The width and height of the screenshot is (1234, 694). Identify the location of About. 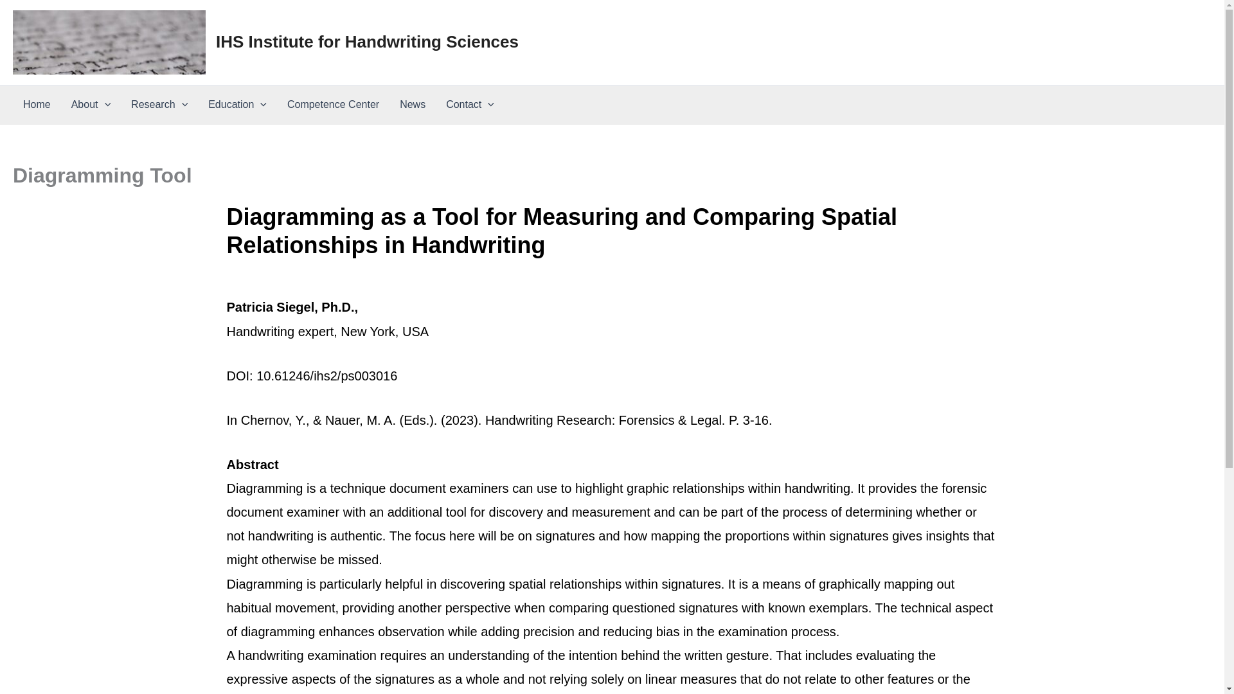
(91, 104).